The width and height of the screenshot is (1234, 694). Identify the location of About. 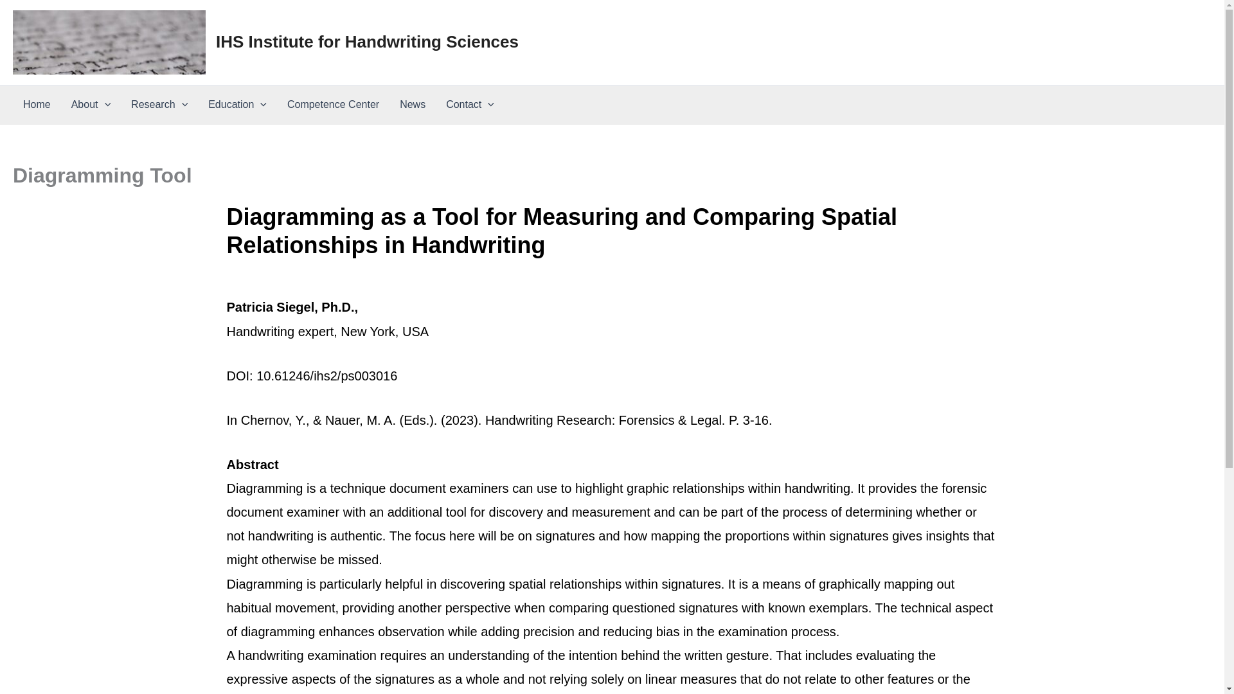
(91, 104).